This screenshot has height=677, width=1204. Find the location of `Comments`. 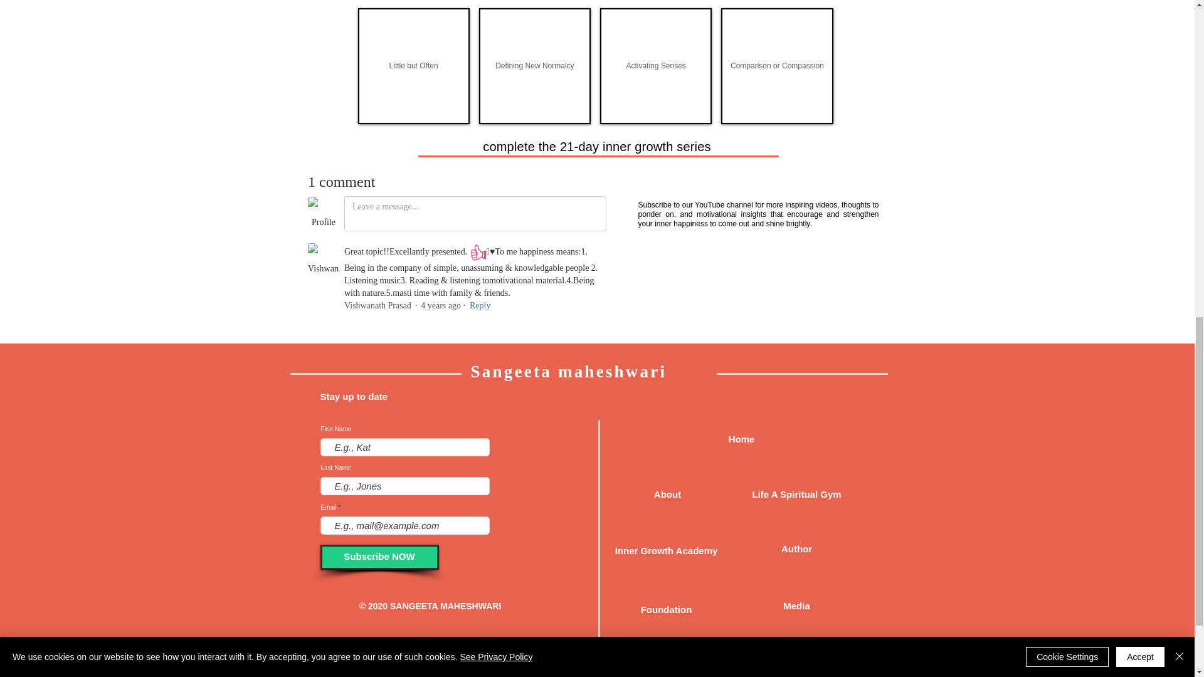

Comments is located at coordinates (457, 253).